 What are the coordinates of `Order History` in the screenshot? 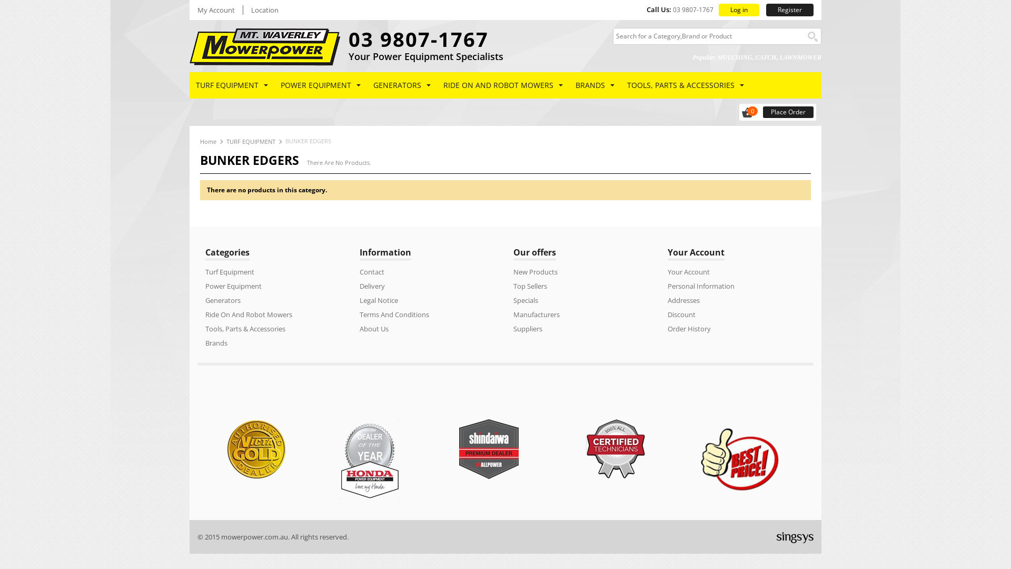 It's located at (689, 329).